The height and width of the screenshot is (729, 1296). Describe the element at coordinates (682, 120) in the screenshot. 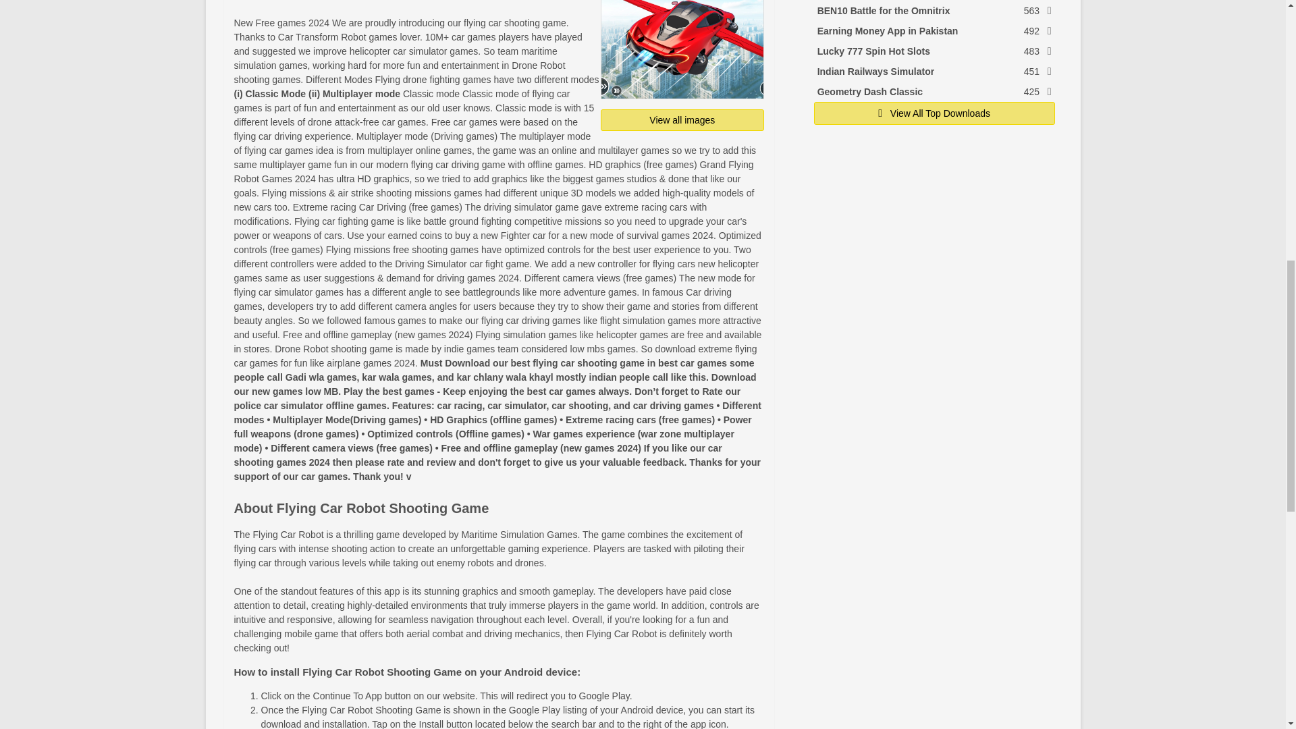

I see `View all images` at that location.